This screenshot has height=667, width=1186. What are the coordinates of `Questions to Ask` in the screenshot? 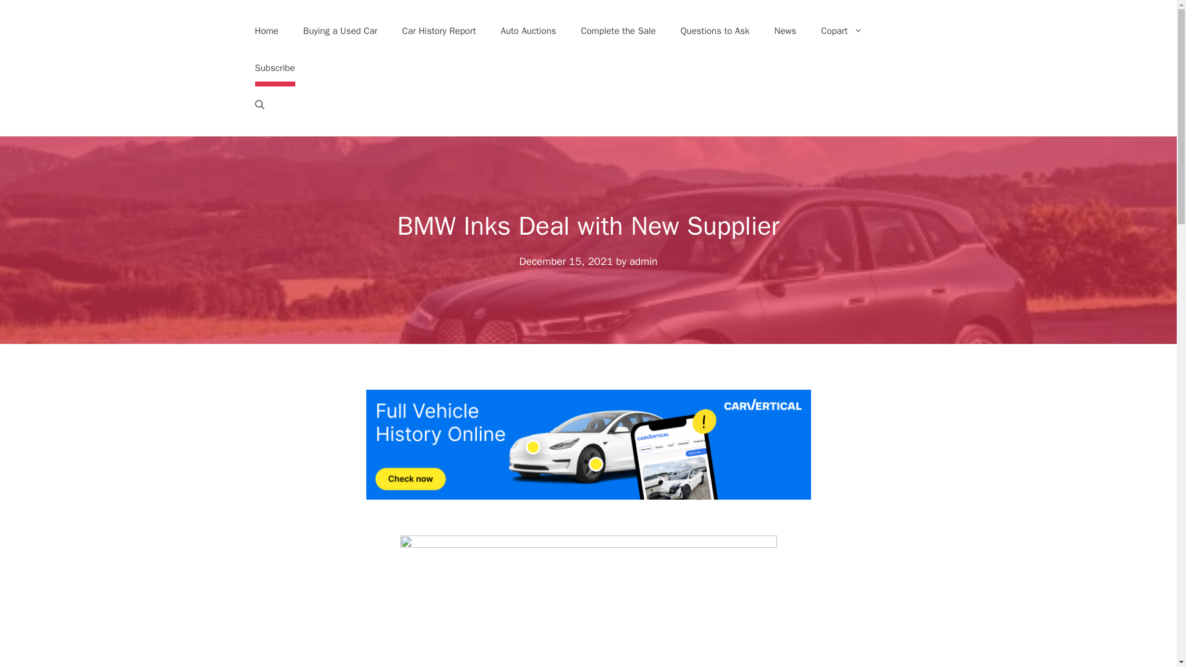 It's located at (715, 31).